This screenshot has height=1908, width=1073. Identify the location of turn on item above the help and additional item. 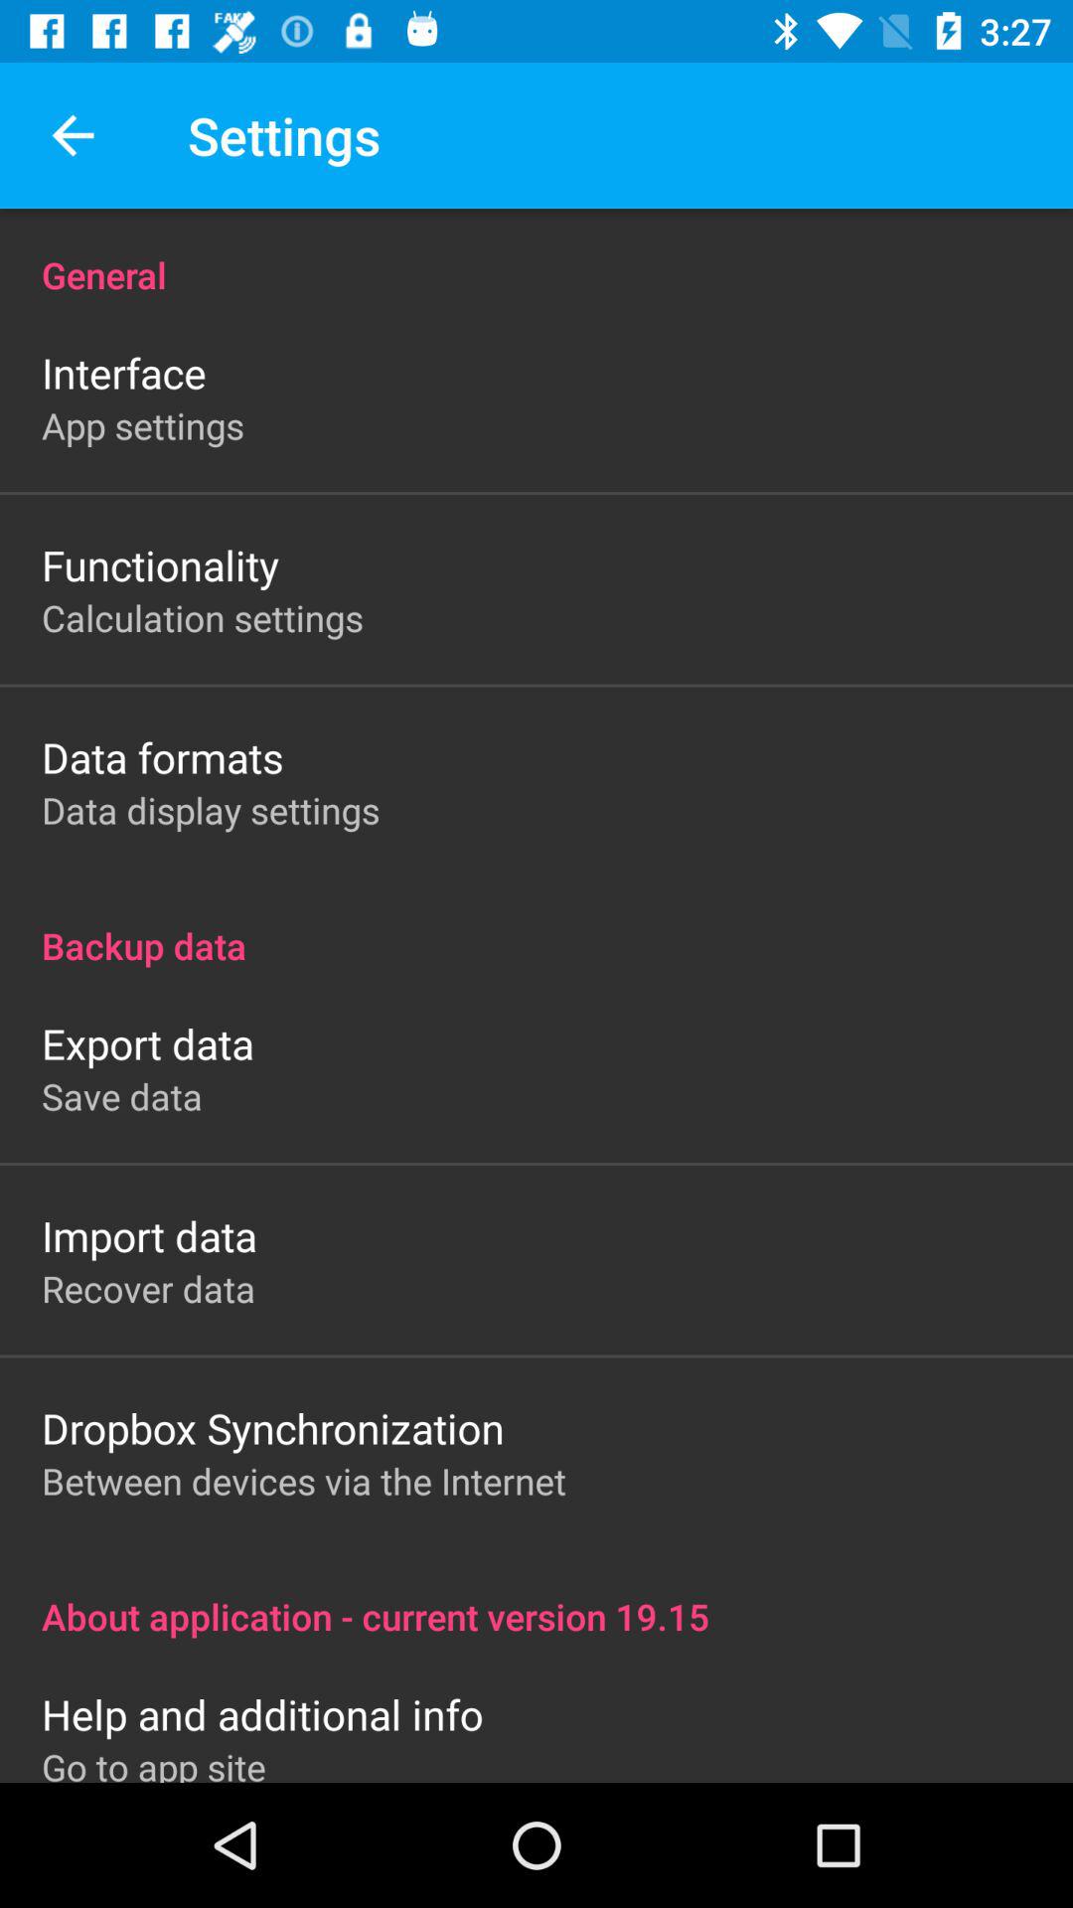
(536, 1596).